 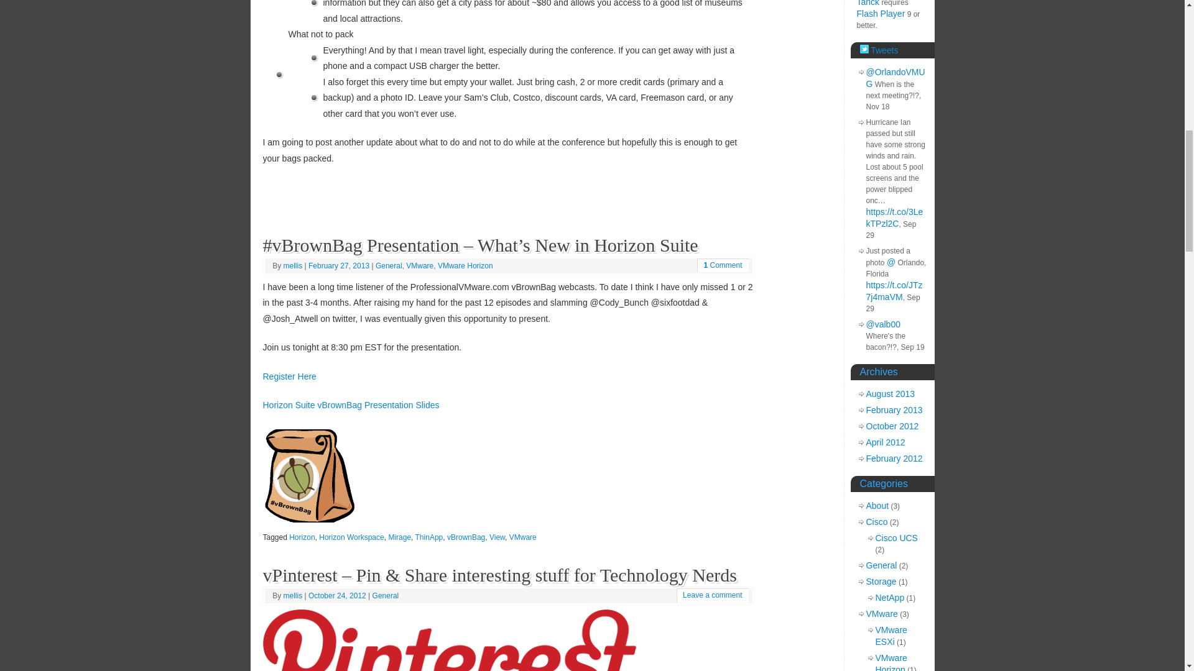 I want to click on Mirage, so click(x=399, y=537).